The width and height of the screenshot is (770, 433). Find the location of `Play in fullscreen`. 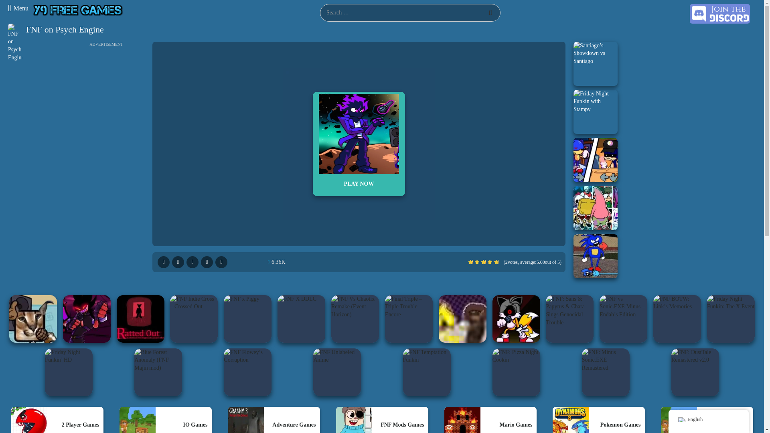

Play in fullscreen is located at coordinates (164, 262).